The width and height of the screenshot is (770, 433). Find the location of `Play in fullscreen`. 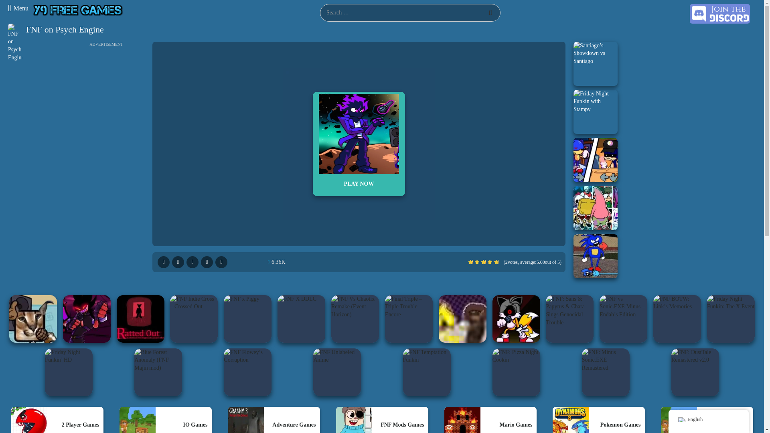

Play in fullscreen is located at coordinates (164, 262).